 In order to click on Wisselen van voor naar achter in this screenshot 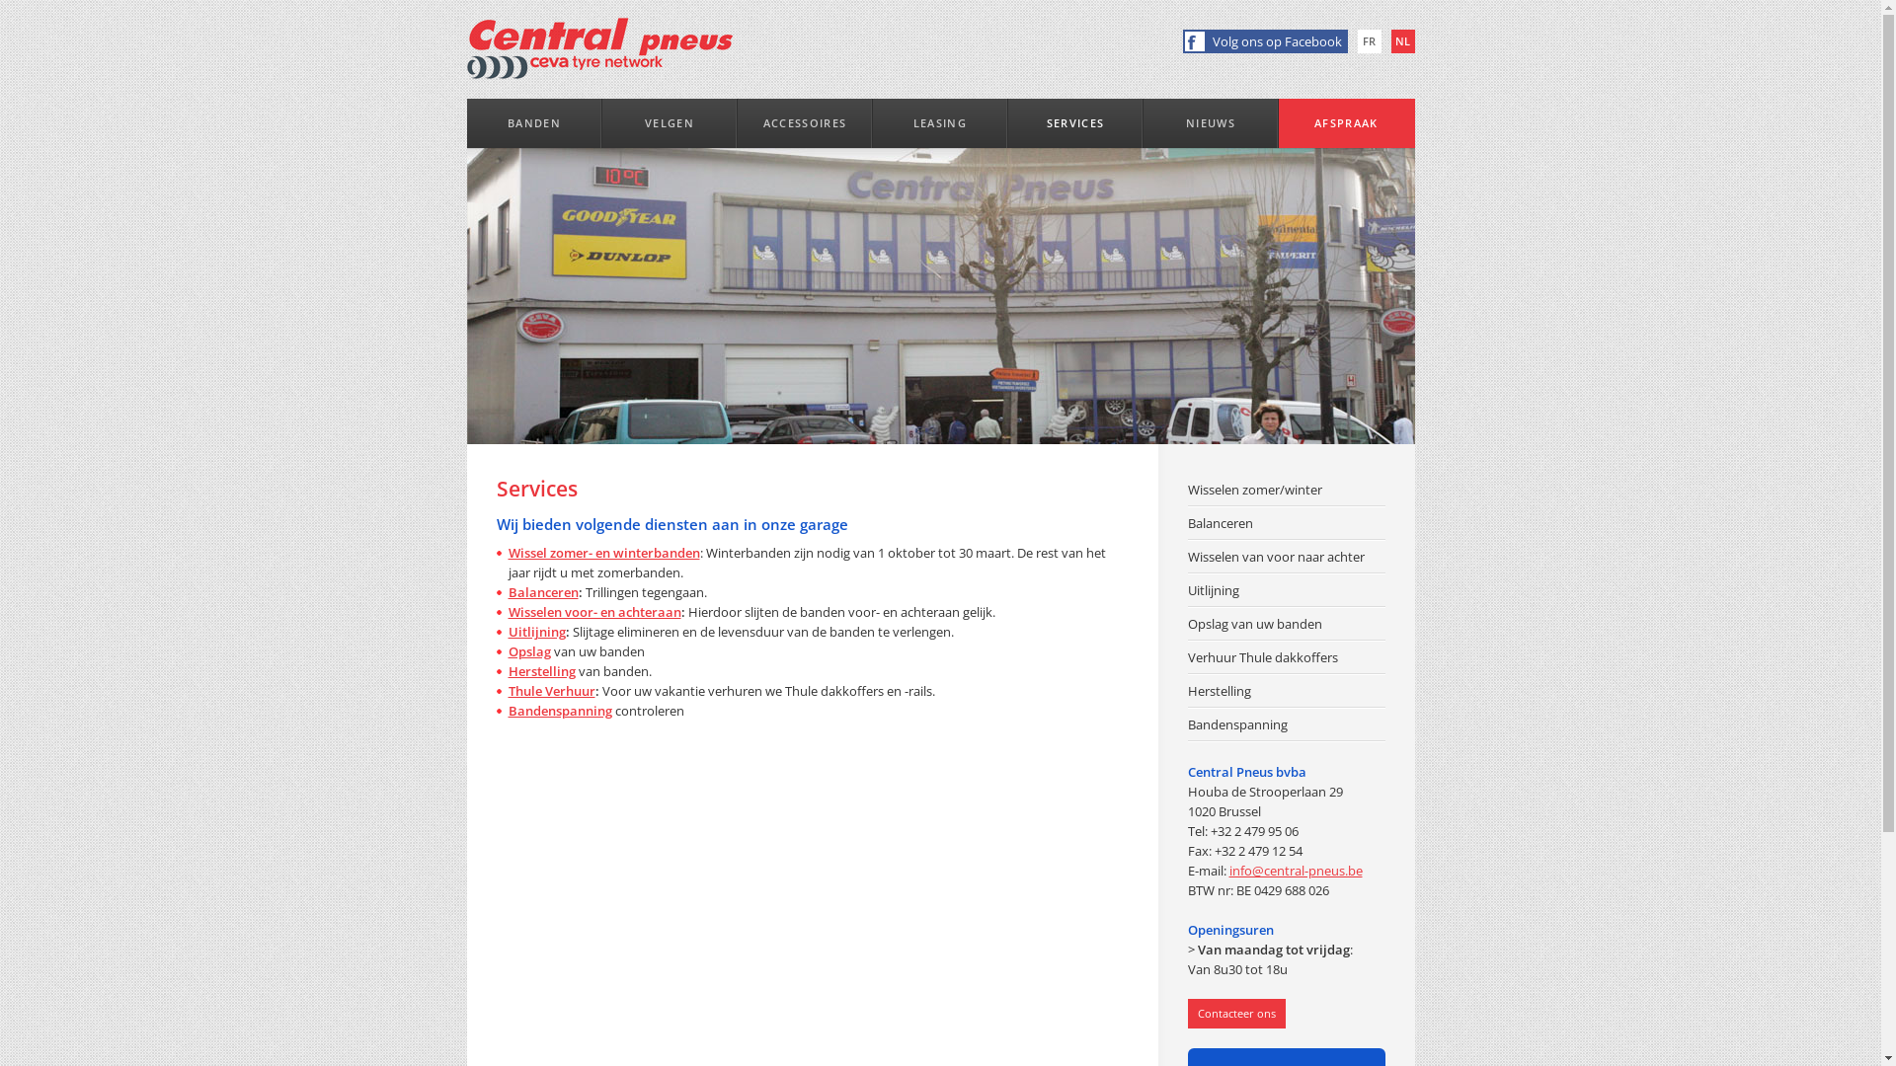, I will do `click(1286, 557)`.